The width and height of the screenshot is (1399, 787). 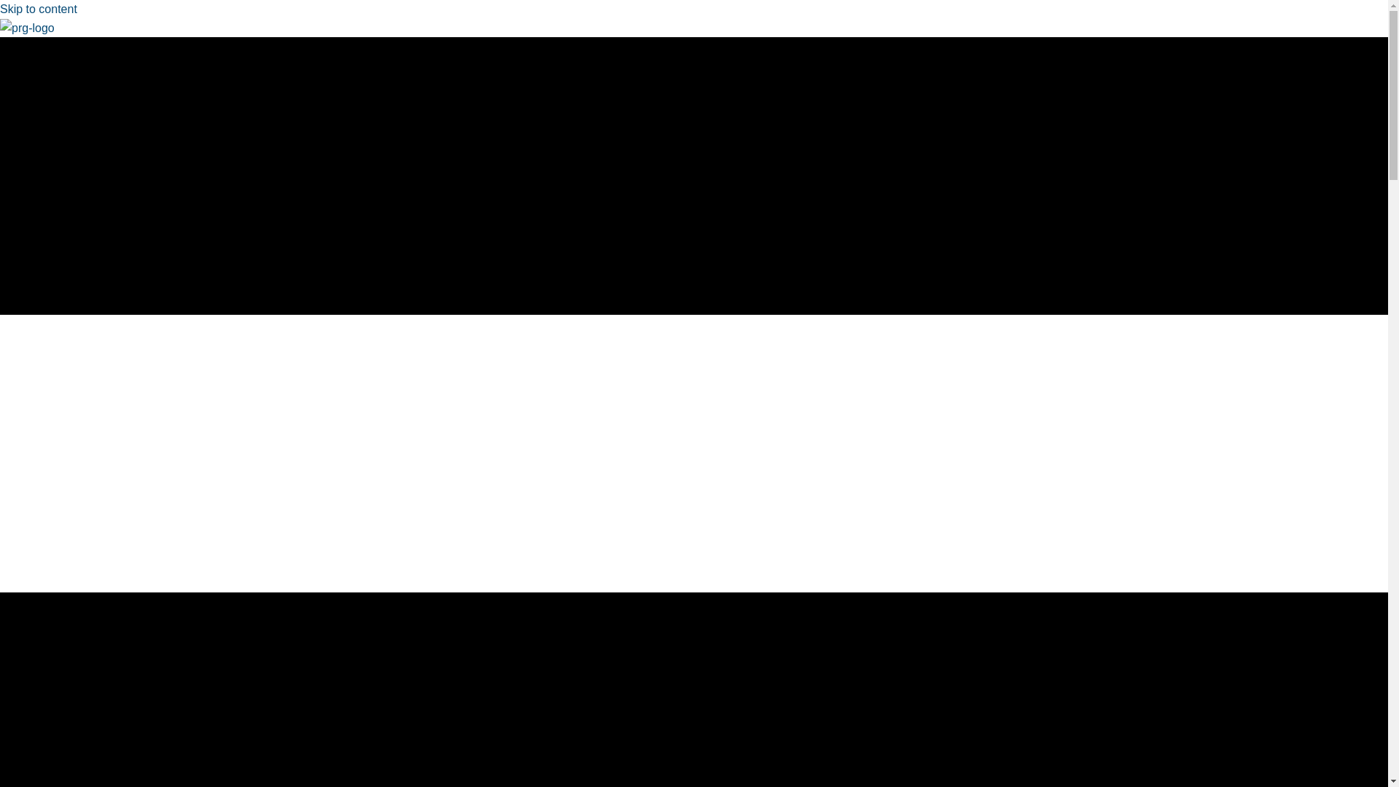 I want to click on prg-logo, so click(x=27, y=28).